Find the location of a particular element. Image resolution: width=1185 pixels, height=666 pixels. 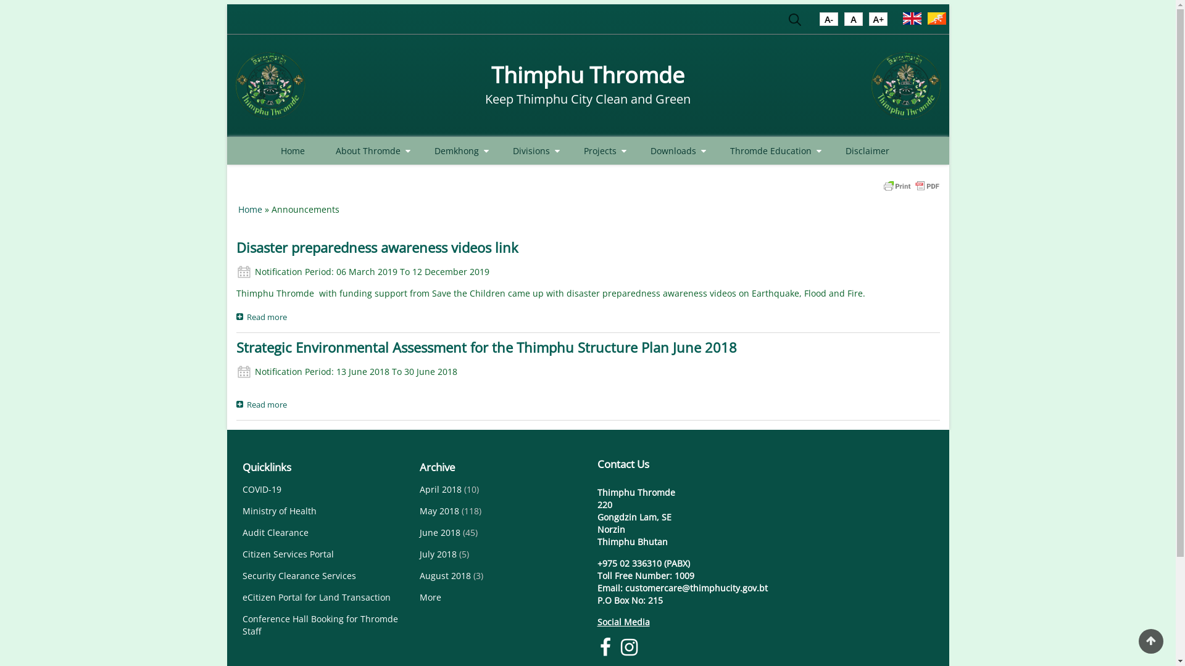

Home is located at coordinates (270, 86).